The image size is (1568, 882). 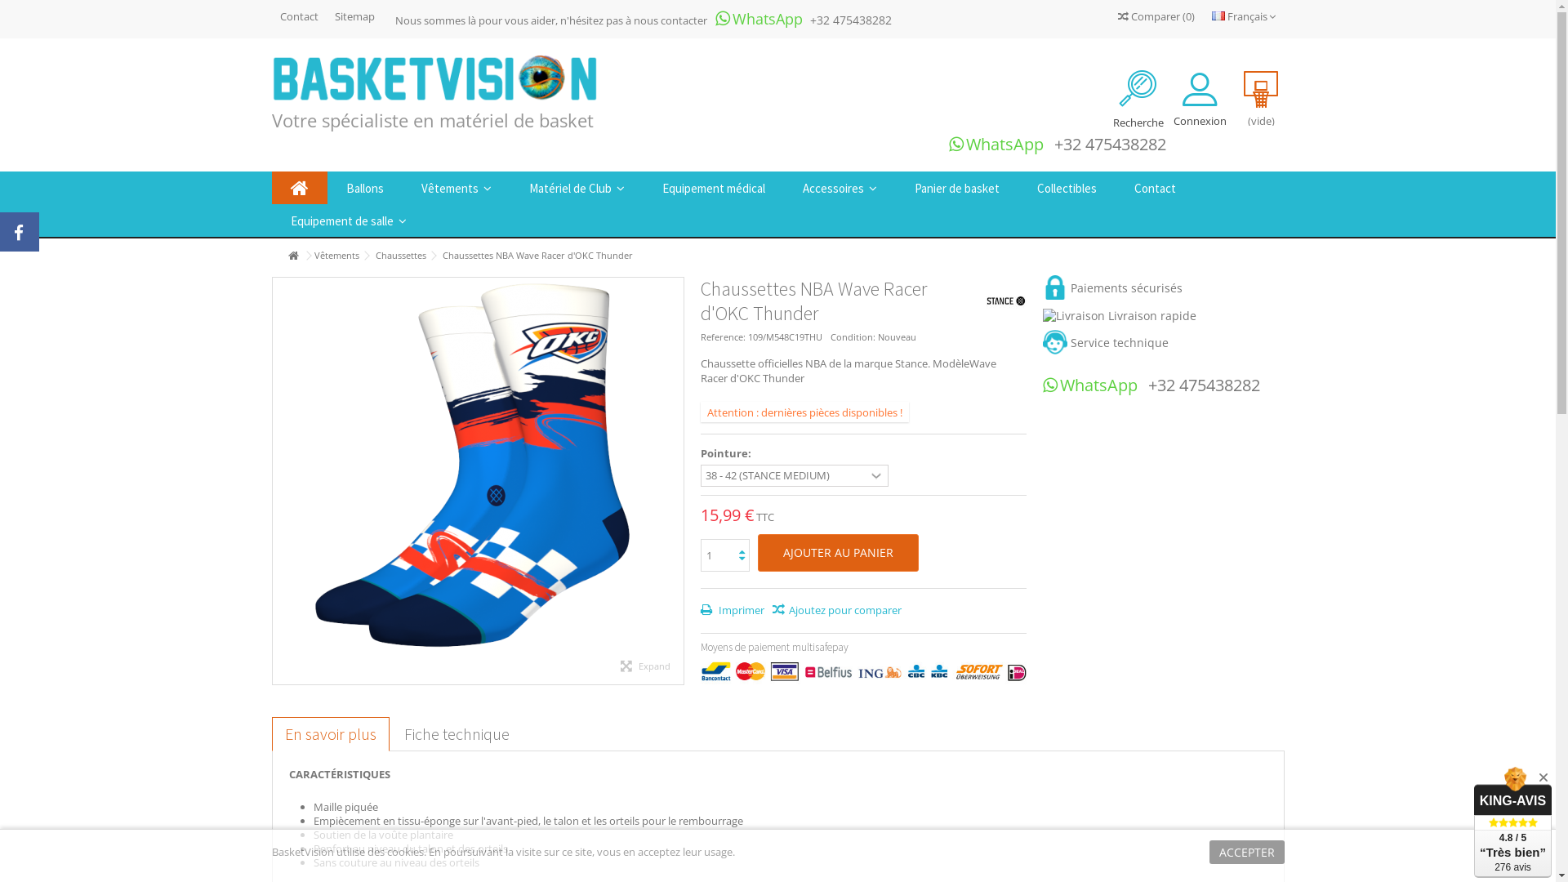 I want to click on WhatsApp +32 475438282, so click(x=804, y=18).